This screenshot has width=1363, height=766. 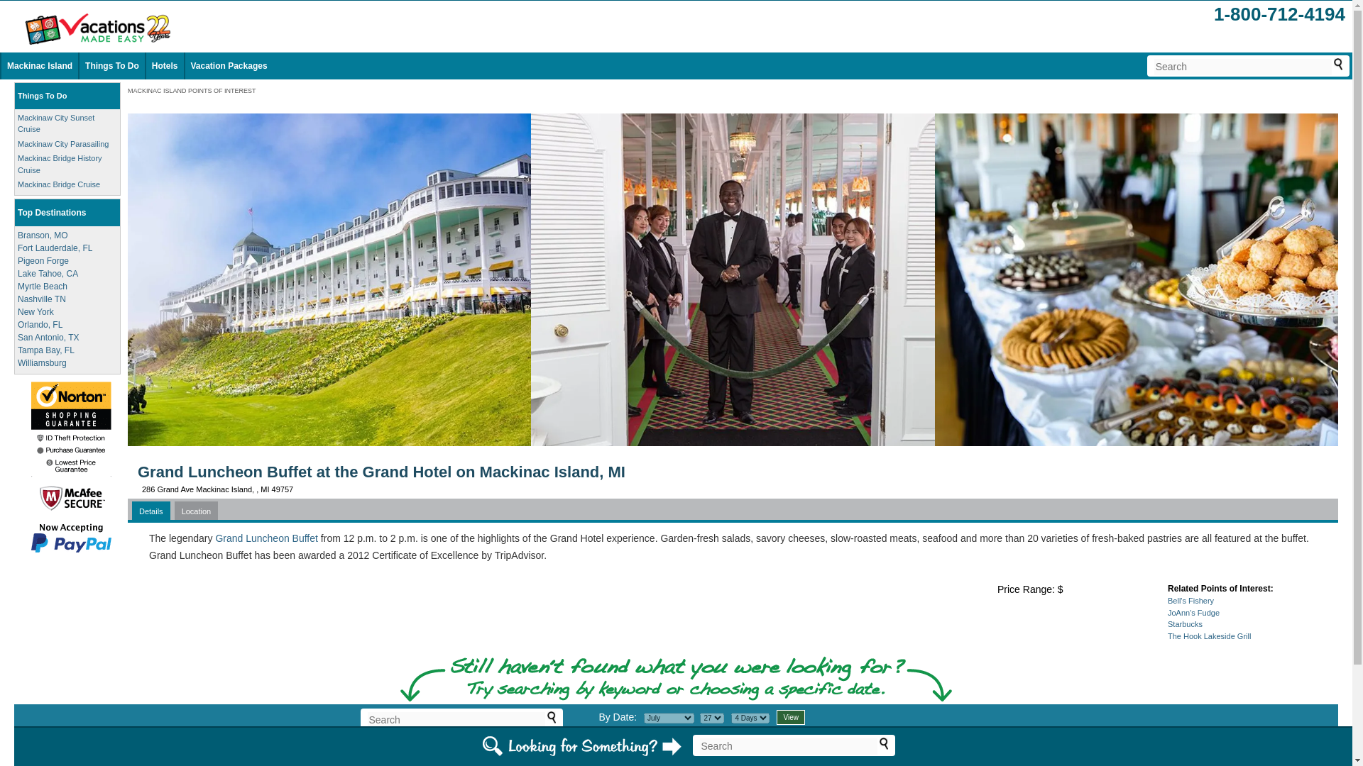 I want to click on The Hook Lakeside Grill, so click(x=1210, y=635).